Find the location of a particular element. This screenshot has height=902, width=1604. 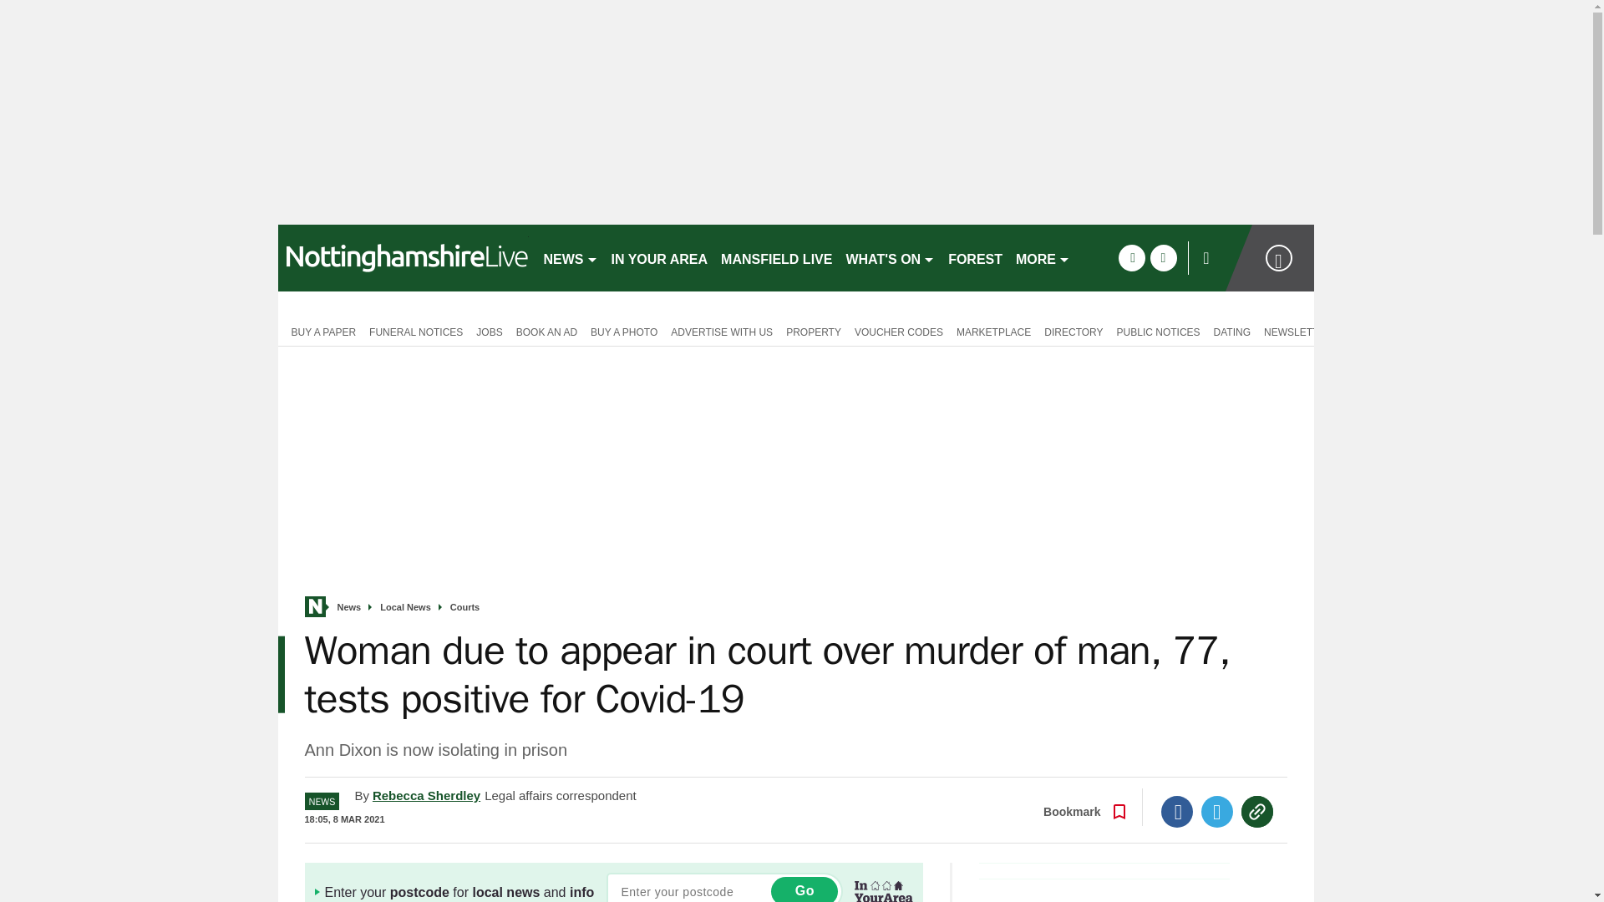

twitter is located at coordinates (1163, 257).